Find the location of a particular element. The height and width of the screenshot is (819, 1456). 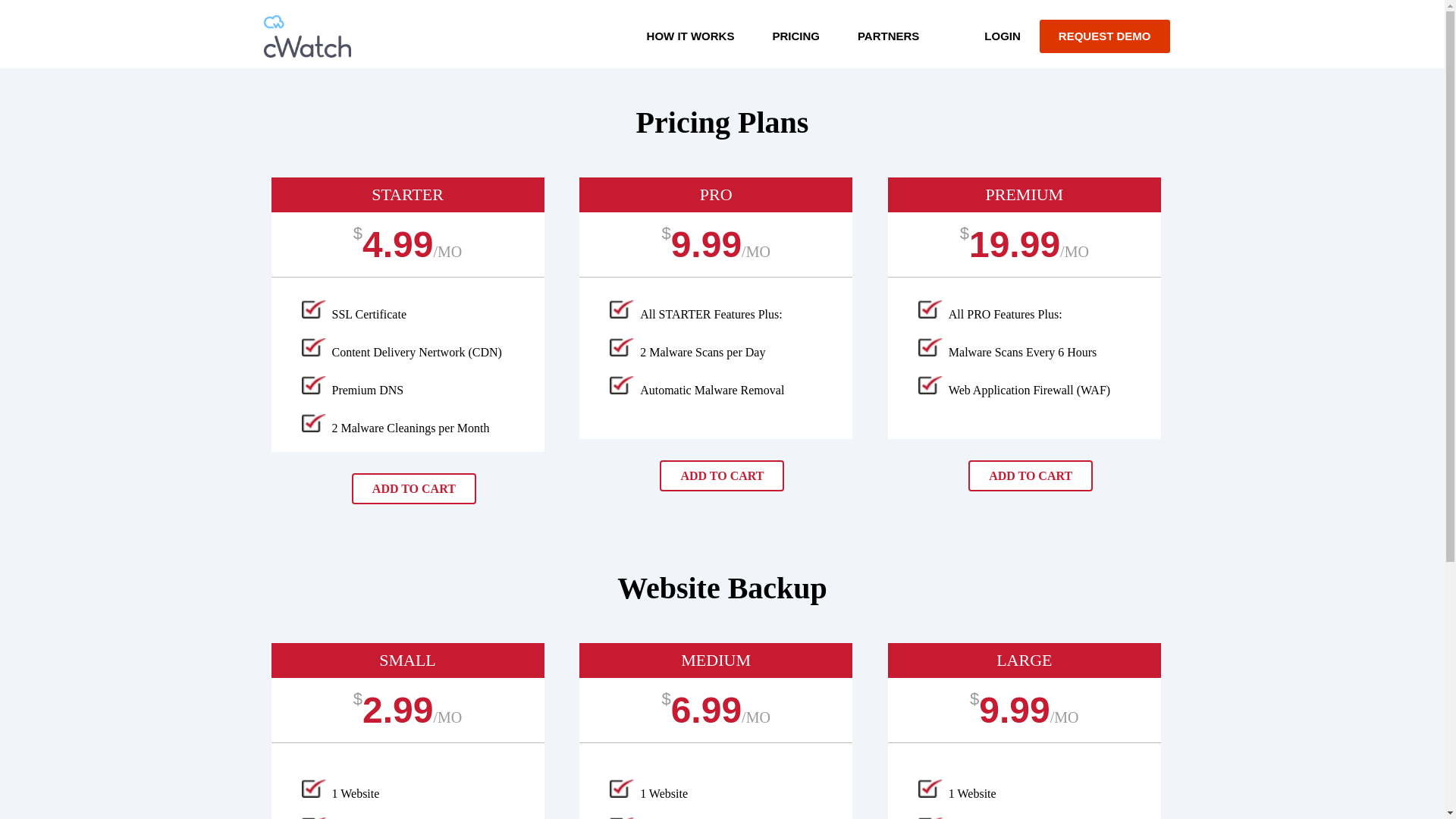

PARTNERS is located at coordinates (887, 36).